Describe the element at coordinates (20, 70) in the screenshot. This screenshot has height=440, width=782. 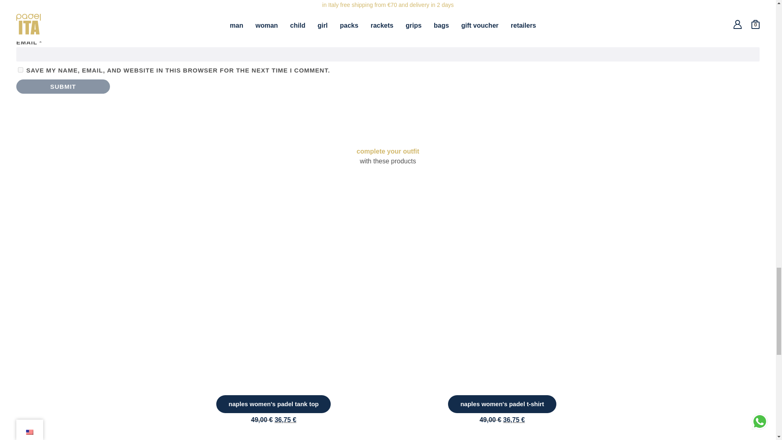
I see `yes` at that location.